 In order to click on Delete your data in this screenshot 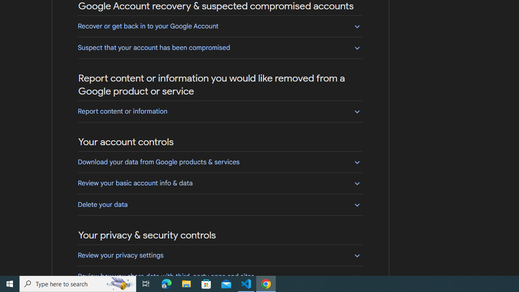, I will do `click(220, 204)`.